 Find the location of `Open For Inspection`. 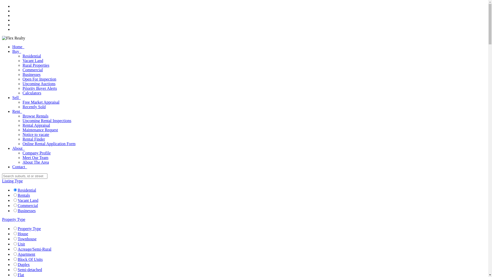

Open For Inspection is located at coordinates (39, 79).